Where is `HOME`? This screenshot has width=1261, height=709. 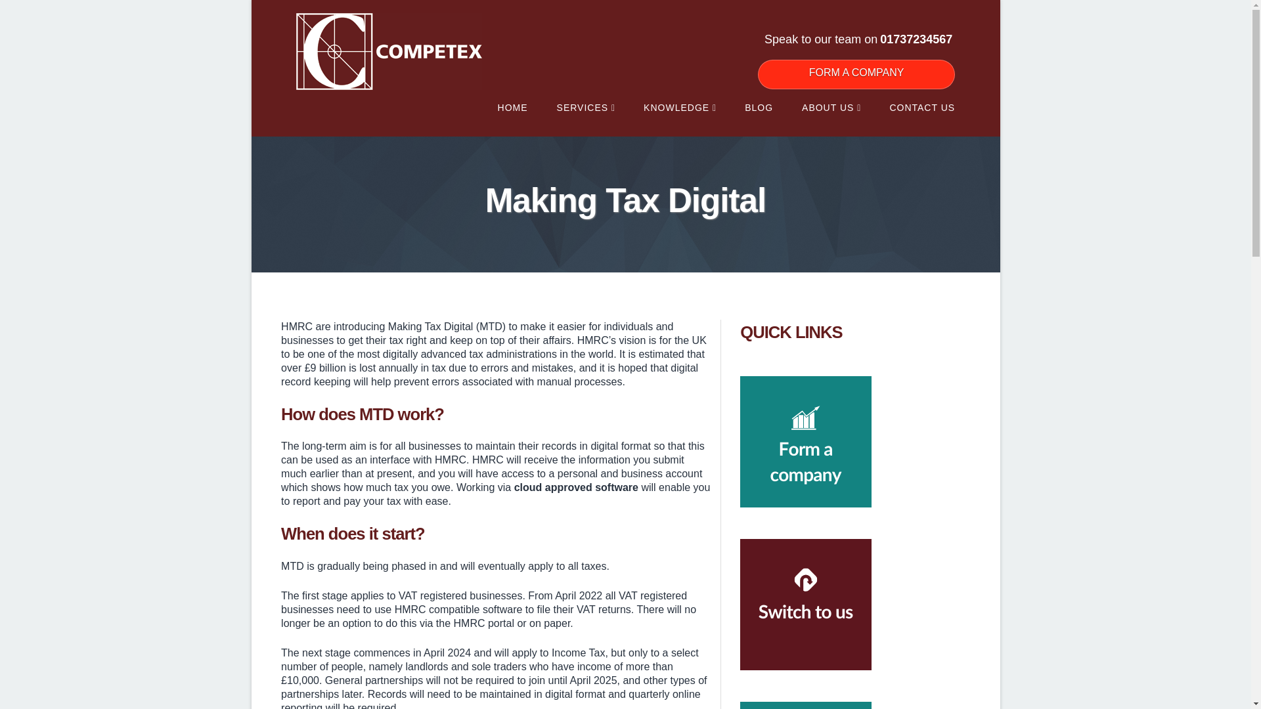 HOME is located at coordinates (513, 108).